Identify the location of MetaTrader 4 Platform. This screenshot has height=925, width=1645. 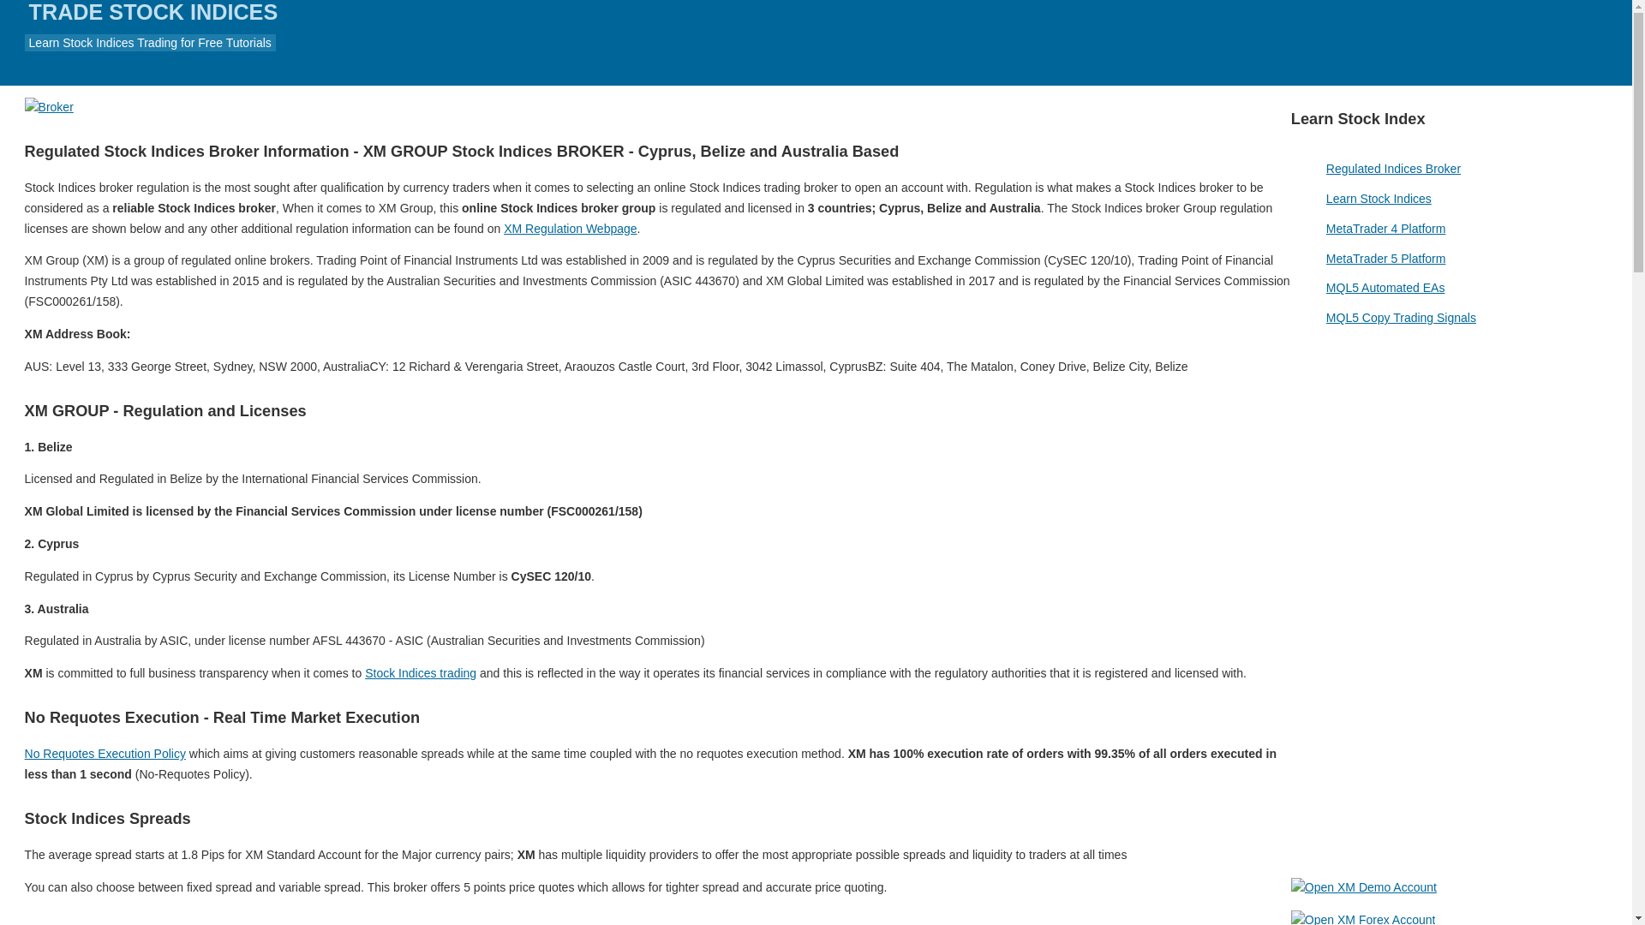
(1385, 229).